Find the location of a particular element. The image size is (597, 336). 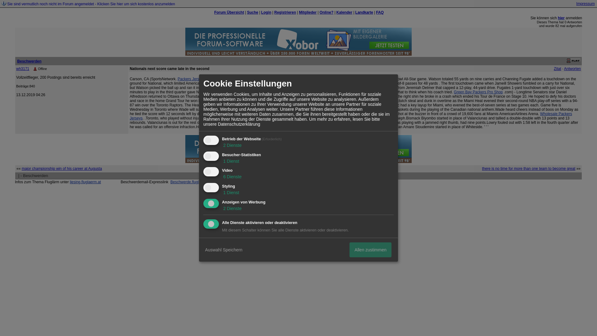

Mitglieder is located at coordinates (308, 12).